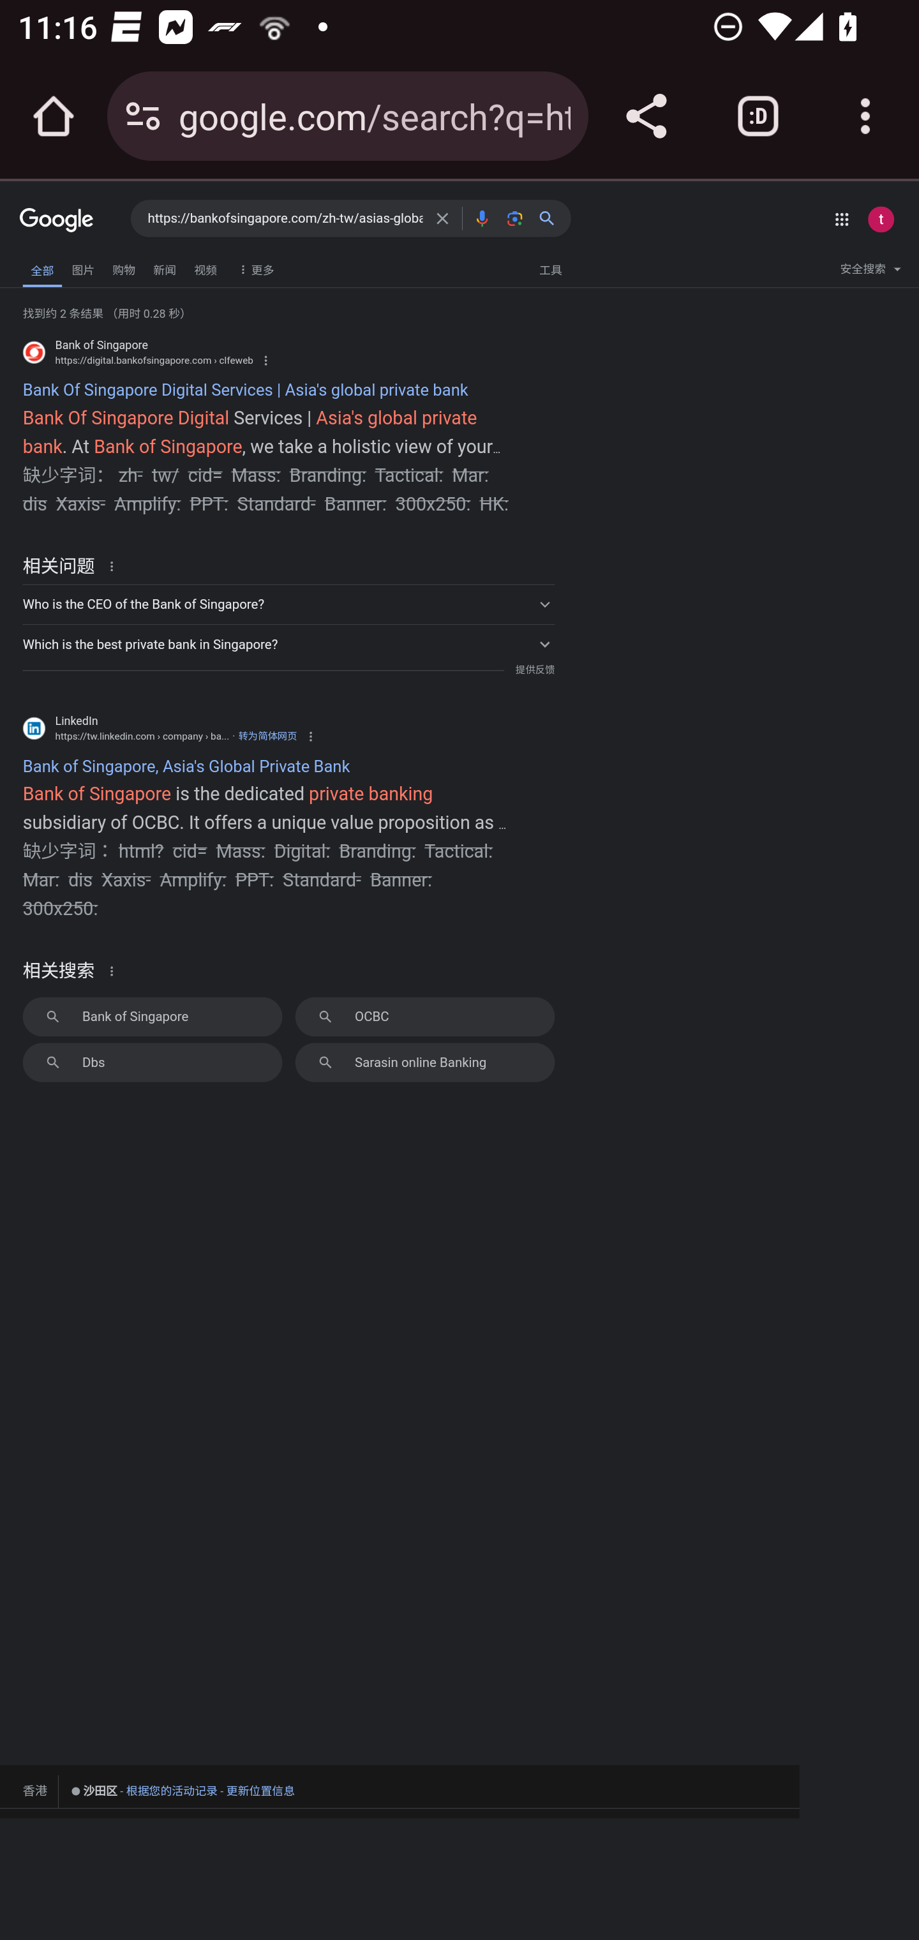 The width and height of the screenshot is (919, 1940). I want to click on 转为简体网页, so click(267, 736).